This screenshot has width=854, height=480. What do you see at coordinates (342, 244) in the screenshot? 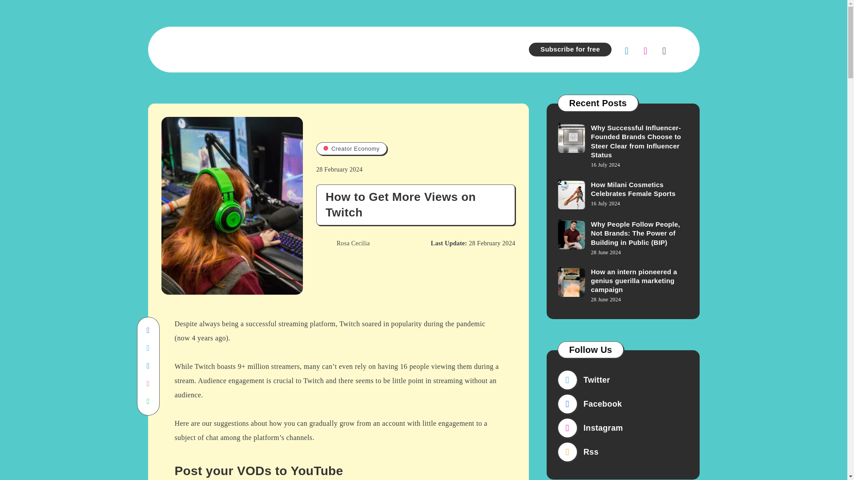
I see `Author: Rosa Cecilia` at bounding box center [342, 244].